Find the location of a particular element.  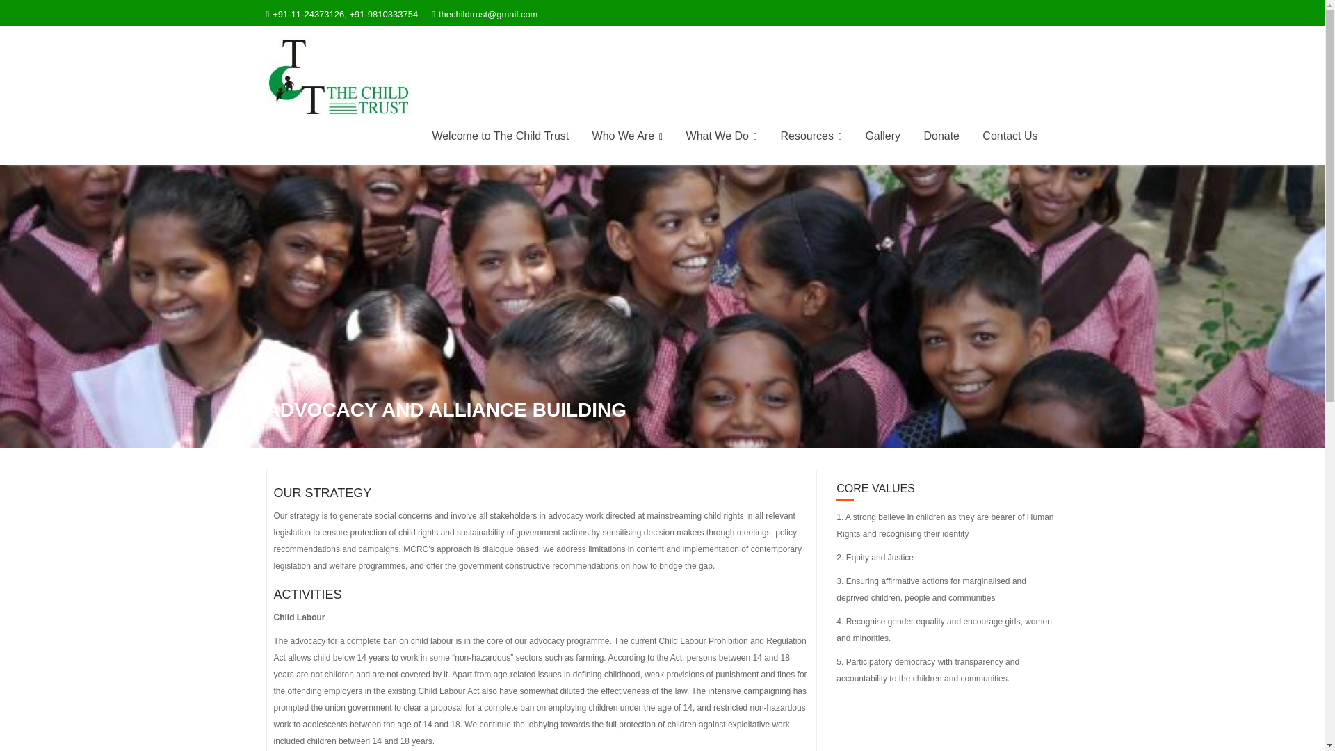

What We Do is located at coordinates (722, 136).